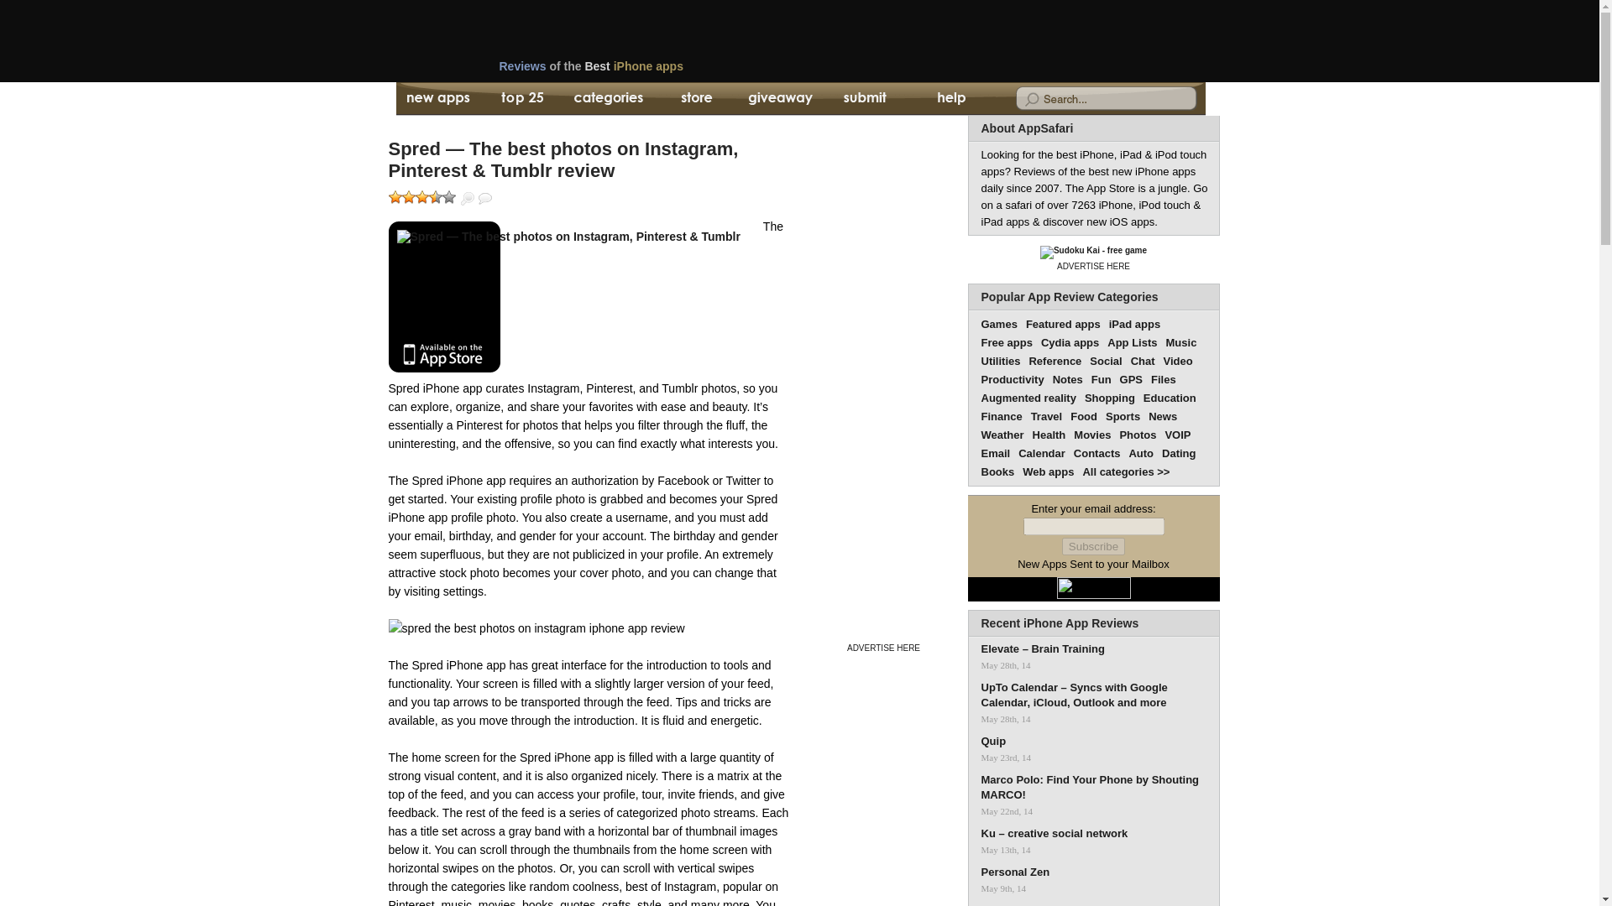  What do you see at coordinates (865, 99) in the screenshot?
I see `Submit` at bounding box center [865, 99].